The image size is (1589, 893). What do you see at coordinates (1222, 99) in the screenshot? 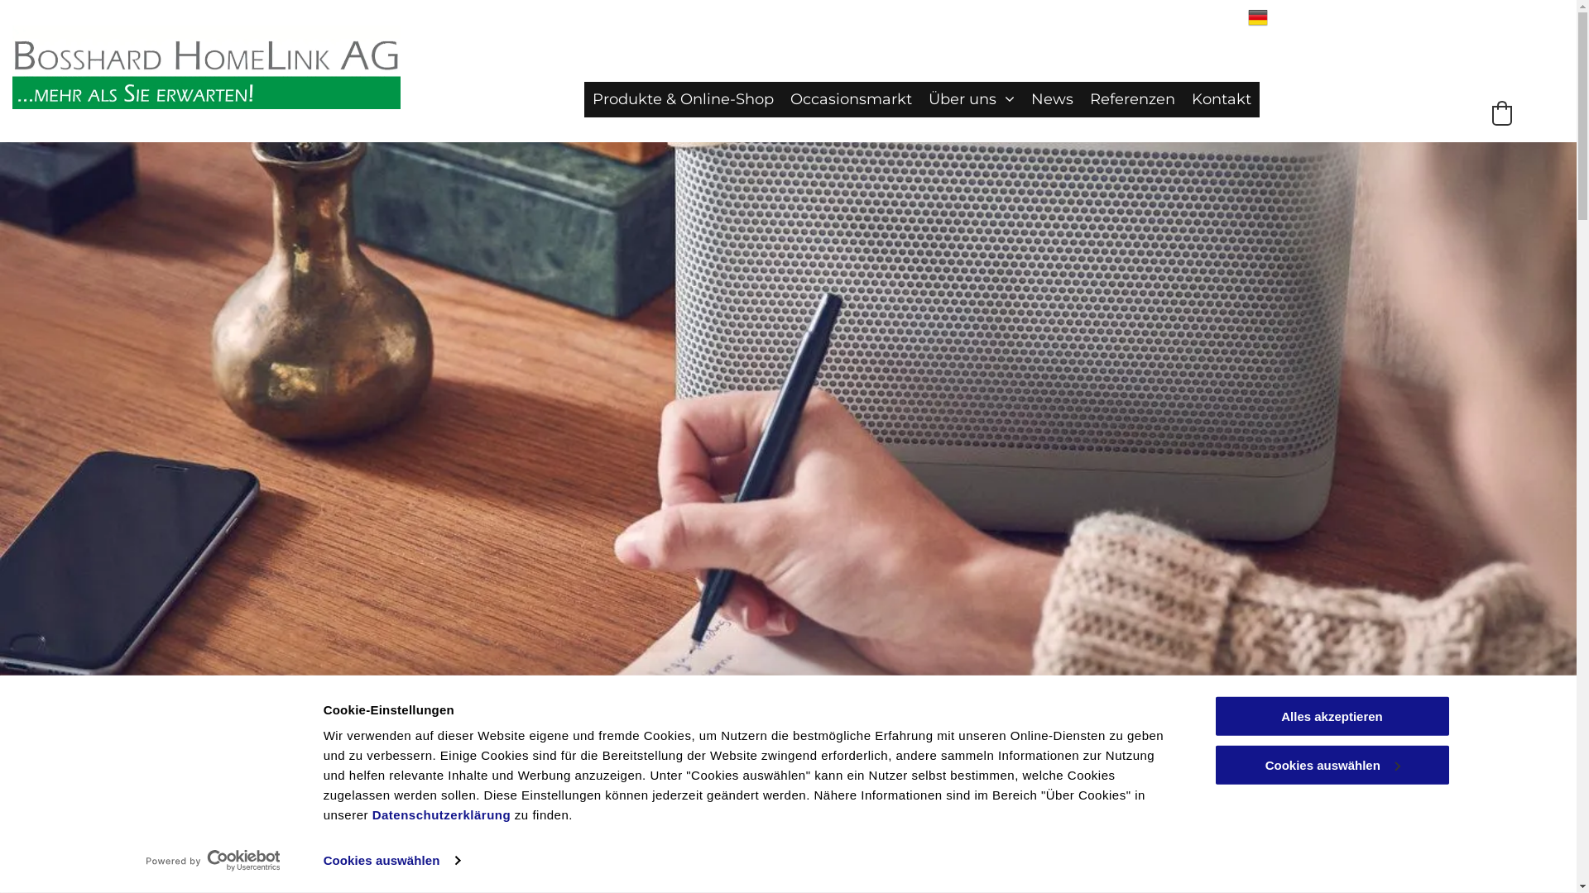
I see `Kontakt` at bounding box center [1222, 99].